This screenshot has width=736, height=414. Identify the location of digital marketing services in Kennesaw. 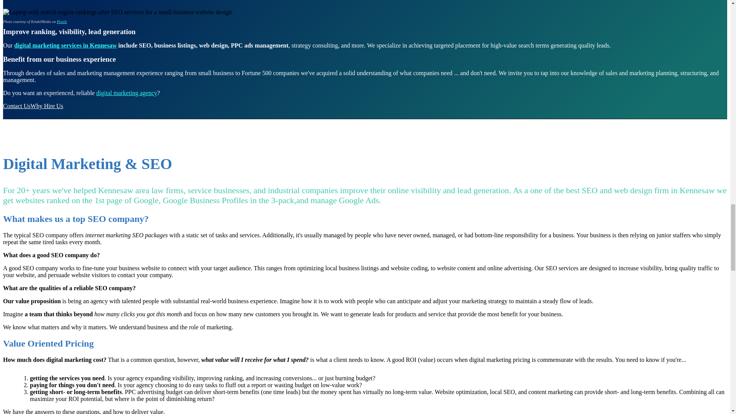
(65, 45).